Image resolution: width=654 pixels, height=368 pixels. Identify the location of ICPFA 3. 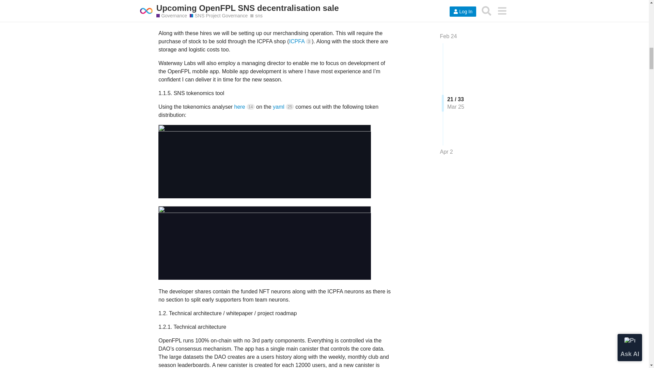
(300, 41).